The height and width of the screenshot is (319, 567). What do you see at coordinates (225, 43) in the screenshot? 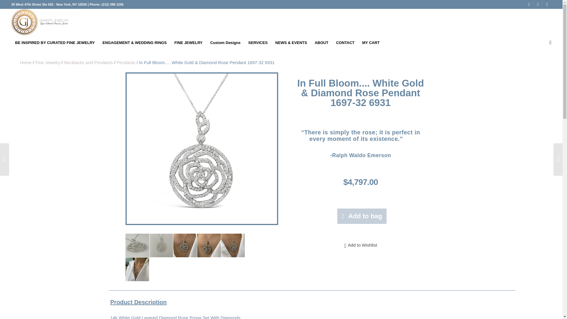
I see `Custom Designs` at bounding box center [225, 43].